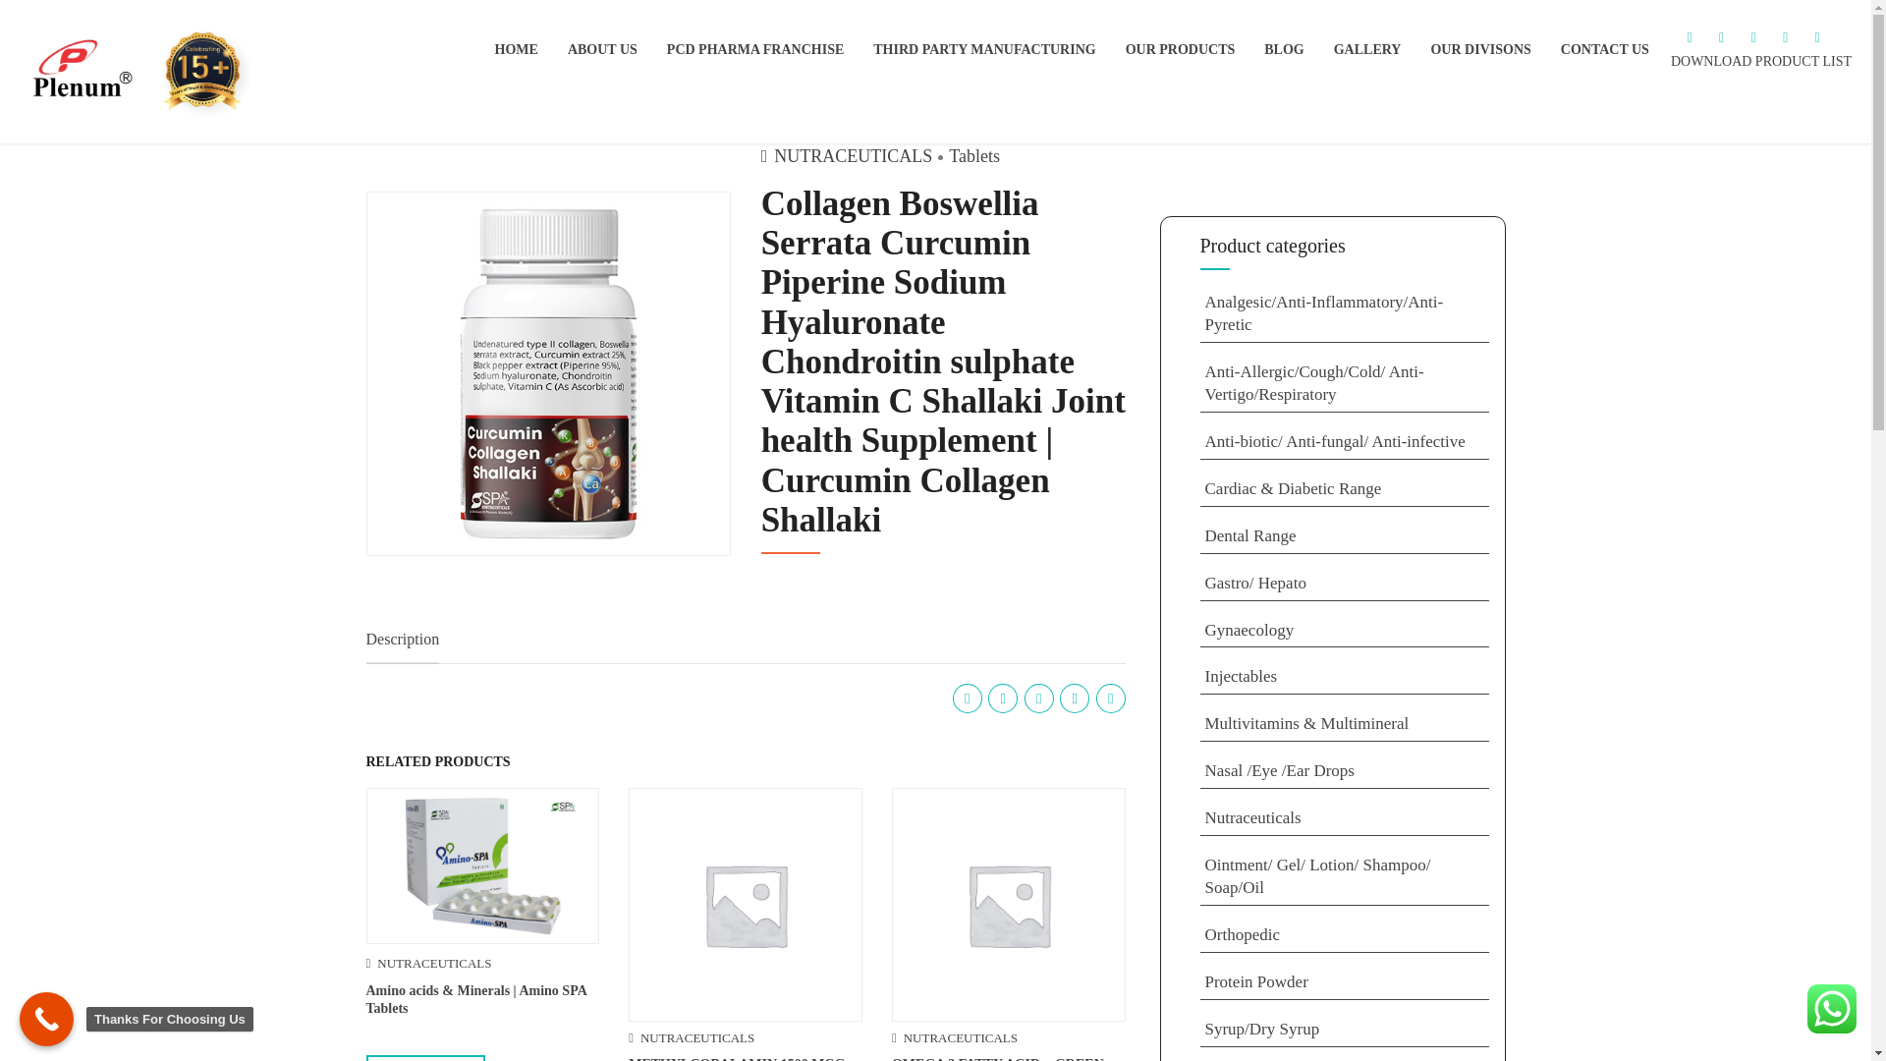 Image resolution: width=1886 pixels, height=1061 pixels. What do you see at coordinates (1181, 49) in the screenshot?
I see `OUR PRODUCTS` at bounding box center [1181, 49].